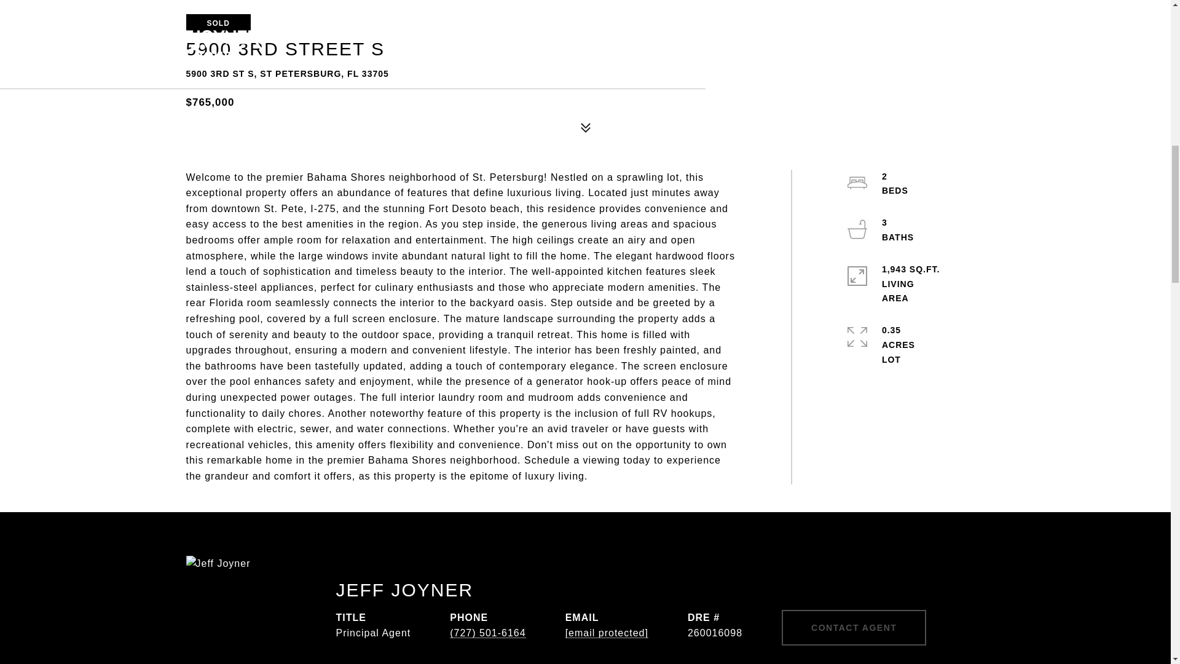 The height and width of the screenshot is (664, 1180). Describe the element at coordinates (854, 627) in the screenshot. I see `CONTACT AGENT` at that location.